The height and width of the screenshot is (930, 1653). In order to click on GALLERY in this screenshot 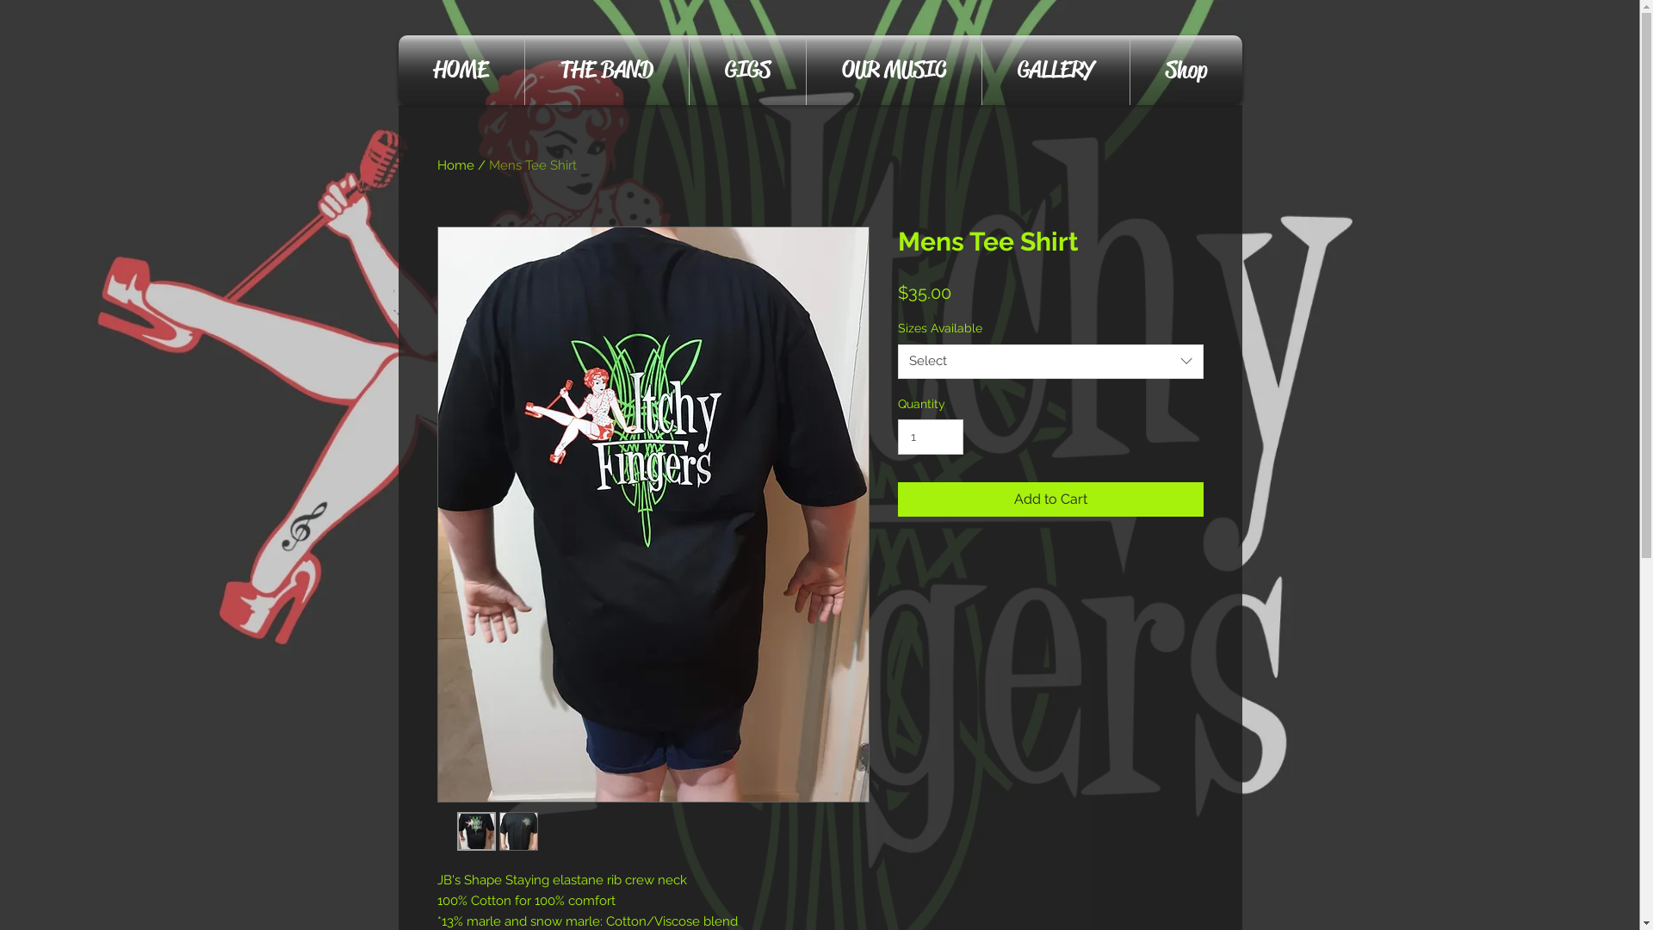, I will do `click(1056, 71)`.